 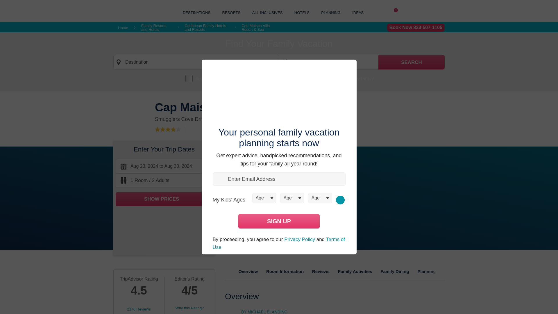 I want to click on Home, so click(x=123, y=27).